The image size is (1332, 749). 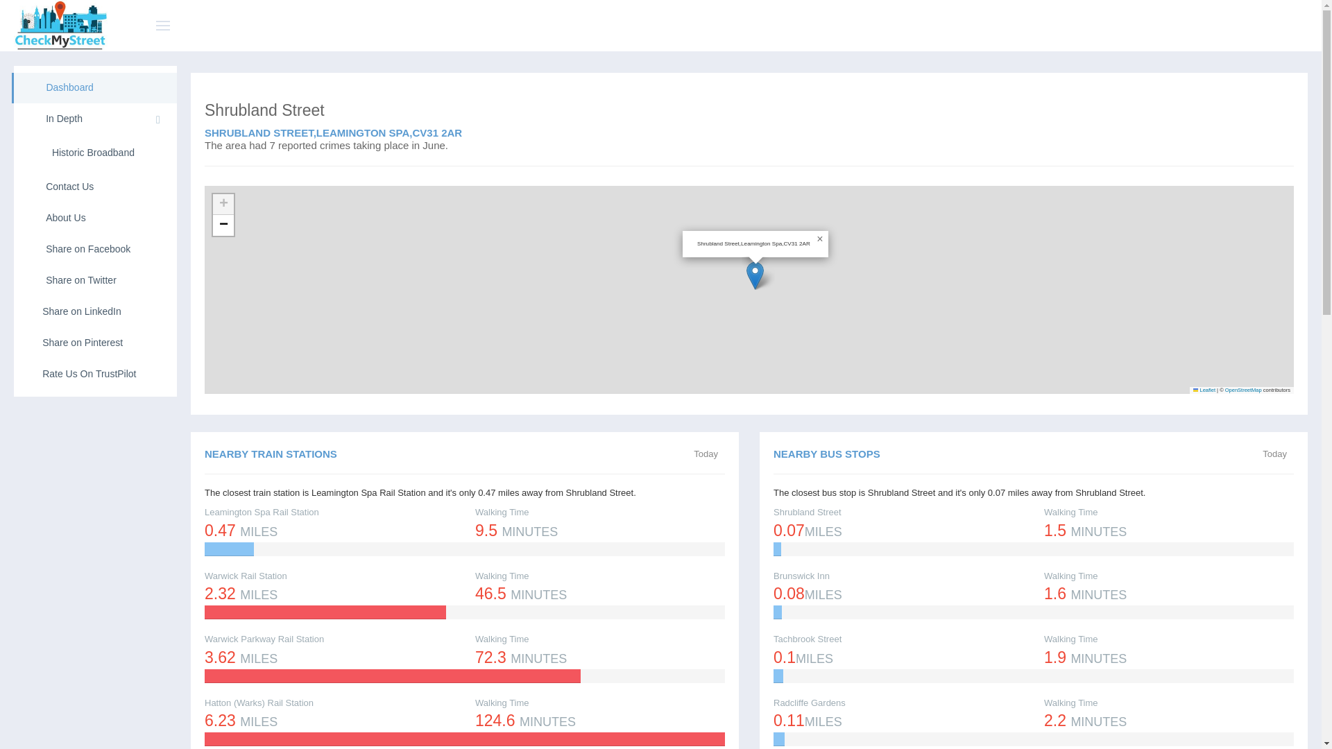 What do you see at coordinates (95, 187) in the screenshot?
I see `Contact Us` at bounding box center [95, 187].